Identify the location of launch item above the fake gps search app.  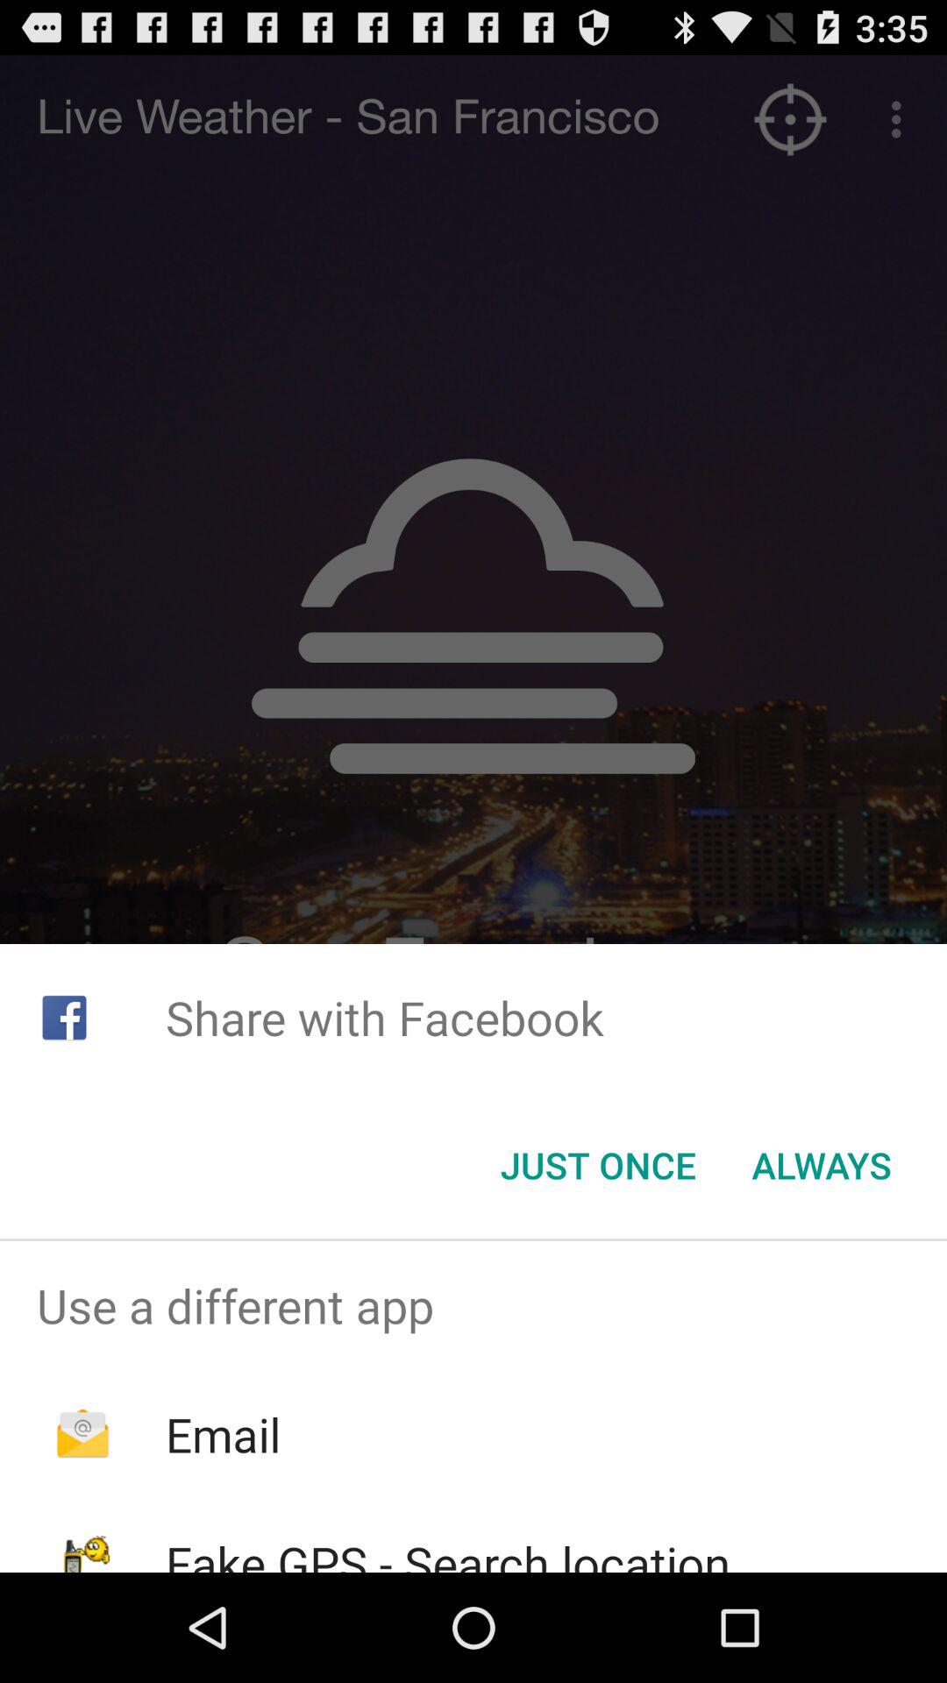
(223, 1434).